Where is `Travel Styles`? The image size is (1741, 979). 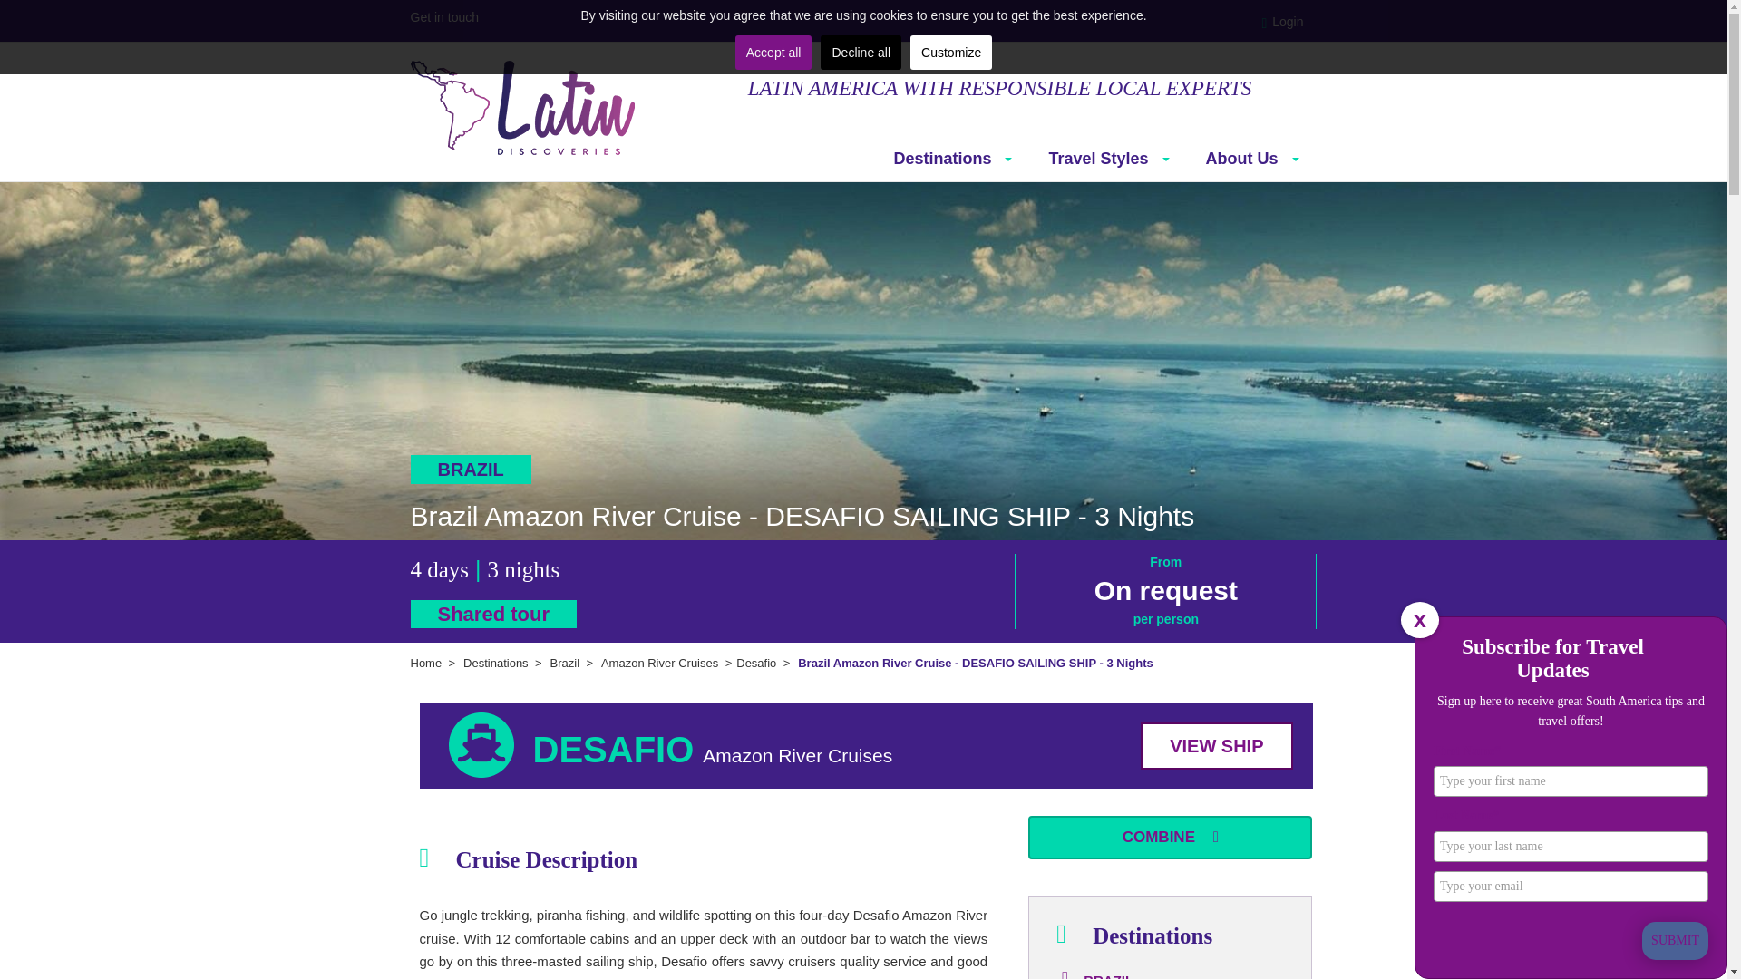 Travel Styles is located at coordinates (1108, 158).